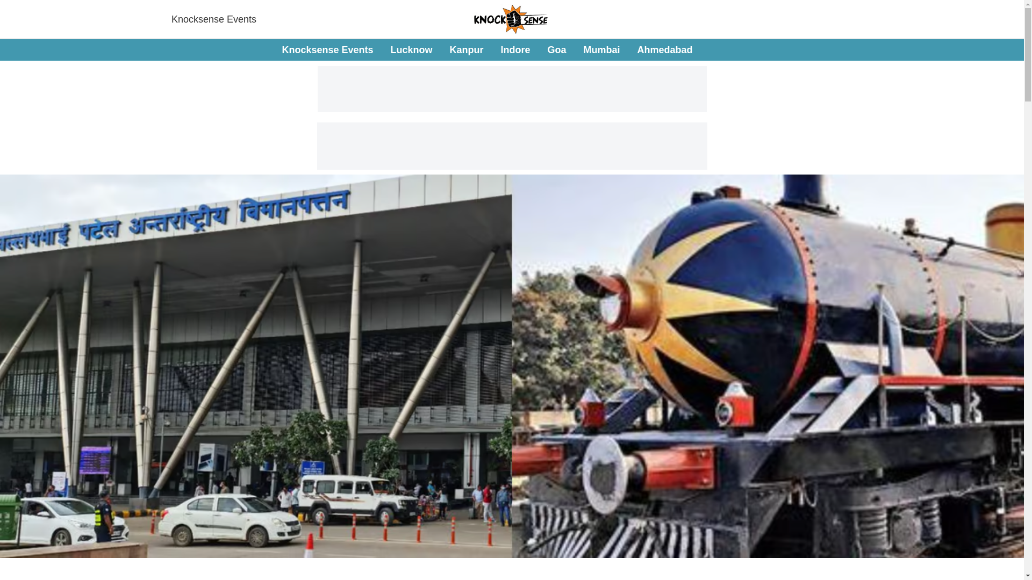 Image resolution: width=1032 pixels, height=580 pixels. I want to click on Lucknow, so click(213, 19).